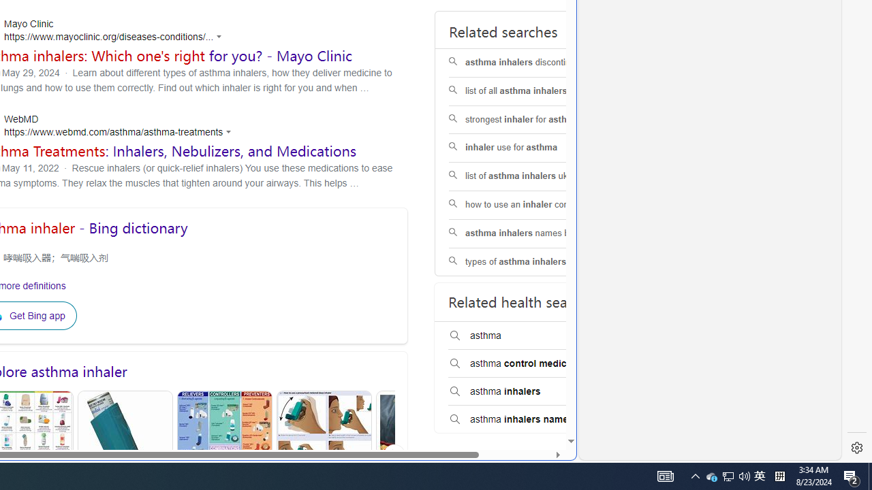 Image resolution: width=872 pixels, height=490 pixels. Describe the element at coordinates (535, 363) in the screenshot. I see `asthma control medicine` at that location.